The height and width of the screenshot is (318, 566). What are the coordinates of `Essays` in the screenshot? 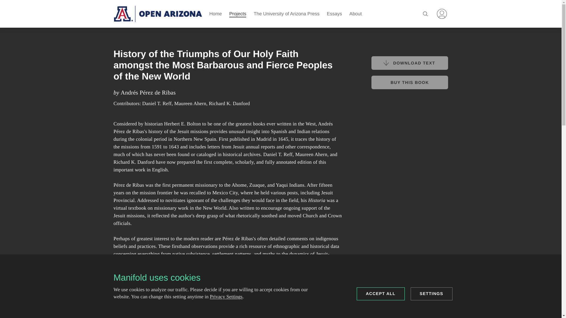 It's located at (238, 14).